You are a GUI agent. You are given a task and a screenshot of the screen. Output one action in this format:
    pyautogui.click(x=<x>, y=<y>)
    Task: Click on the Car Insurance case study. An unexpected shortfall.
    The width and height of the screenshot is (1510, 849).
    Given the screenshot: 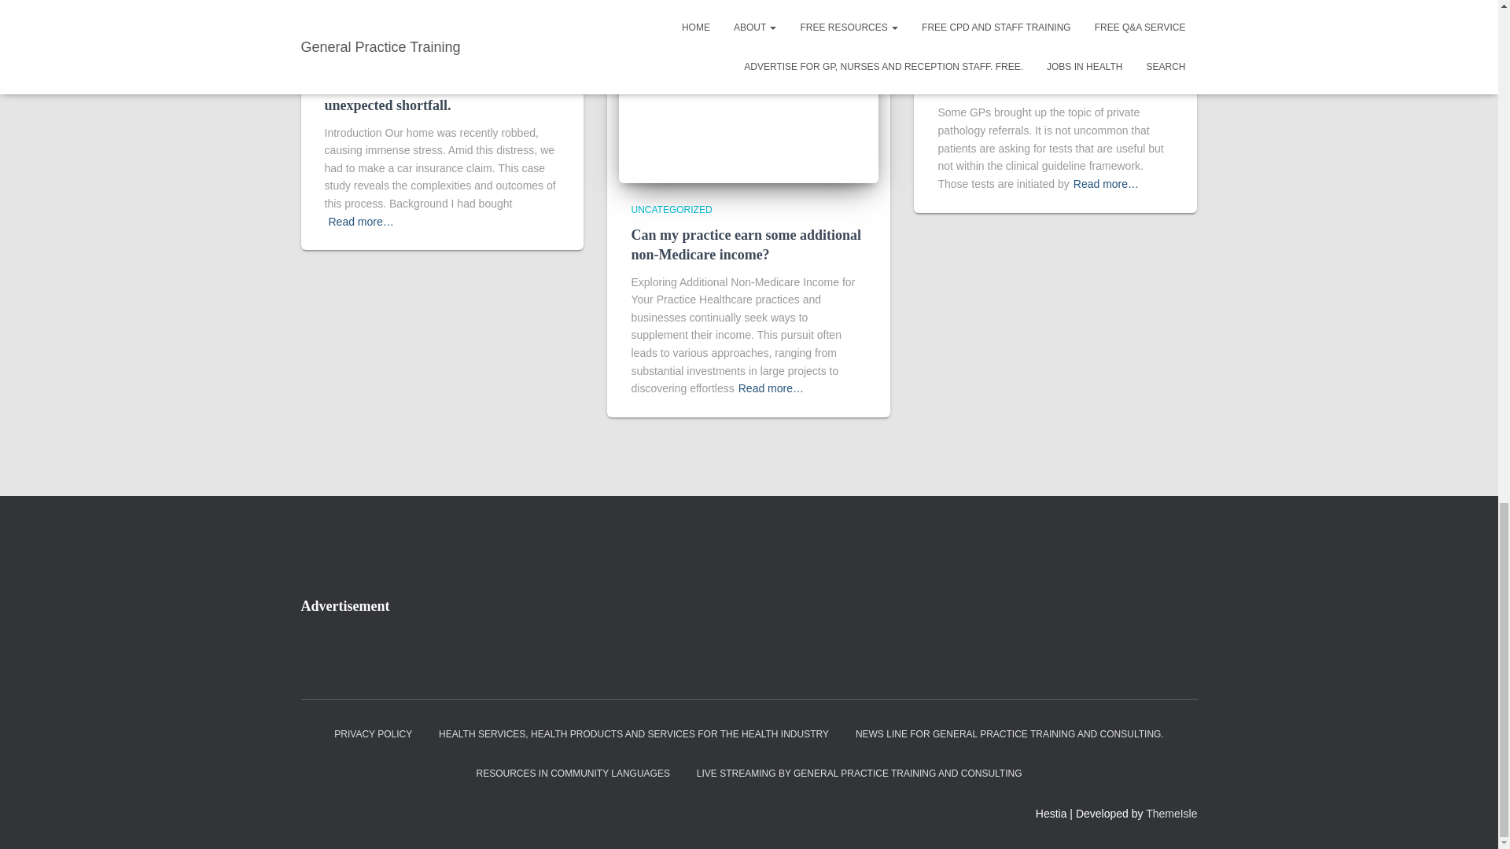 What is the action you would take?
    pyautogui.click(x=412, y=95)
    